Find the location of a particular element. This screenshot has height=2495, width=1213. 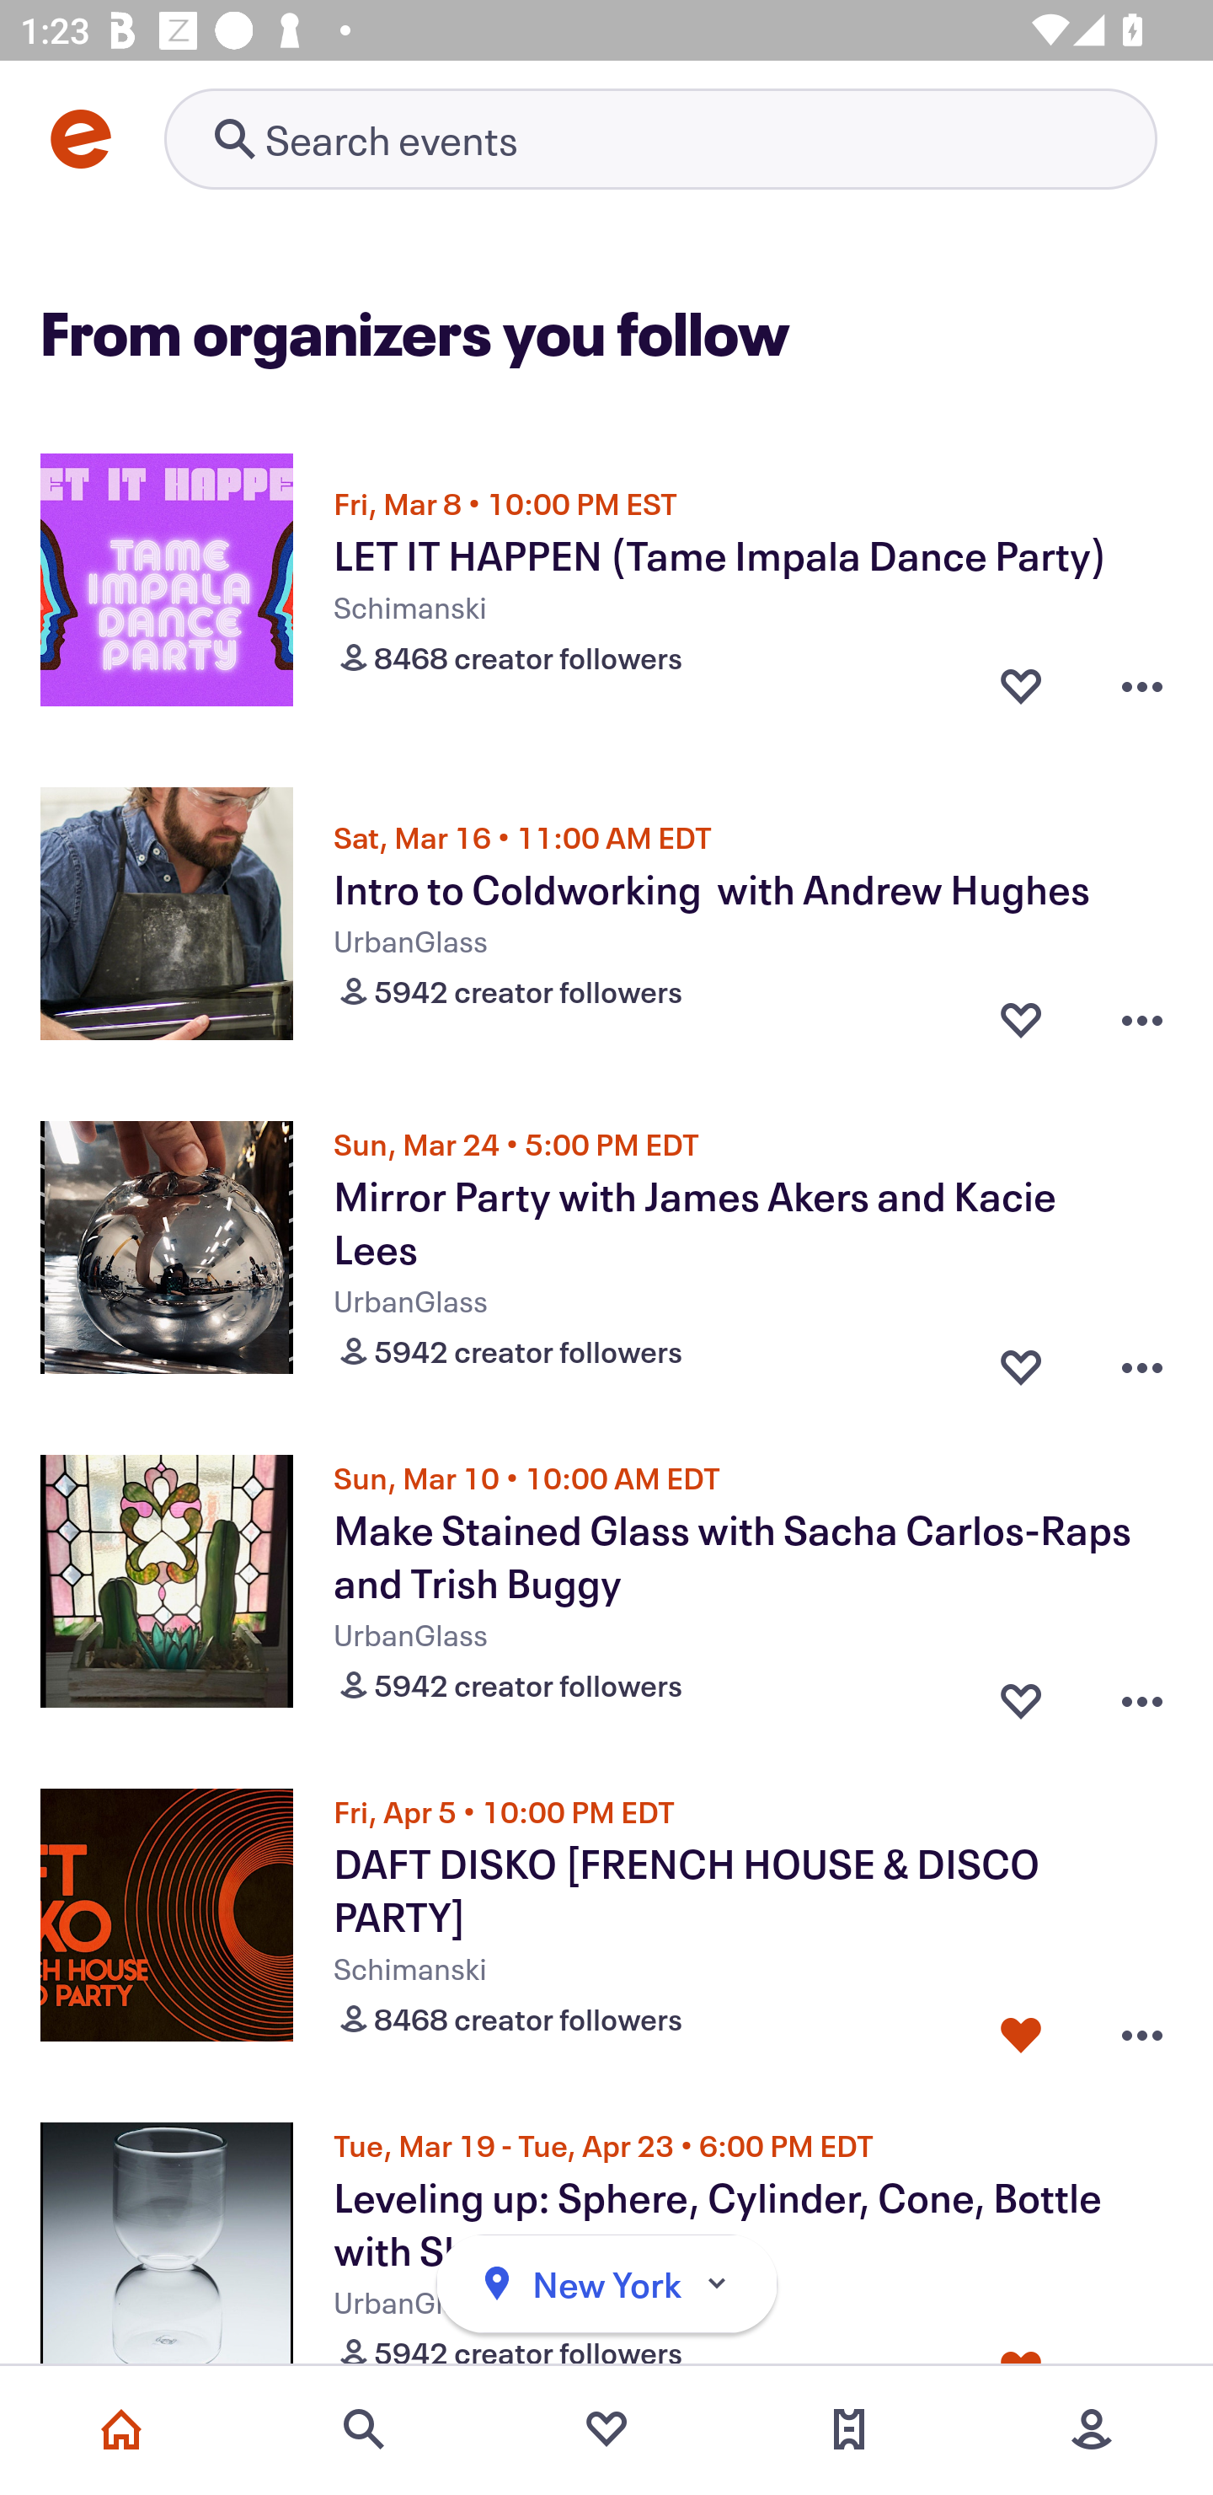

New York is located at coordinates (606, 2284).